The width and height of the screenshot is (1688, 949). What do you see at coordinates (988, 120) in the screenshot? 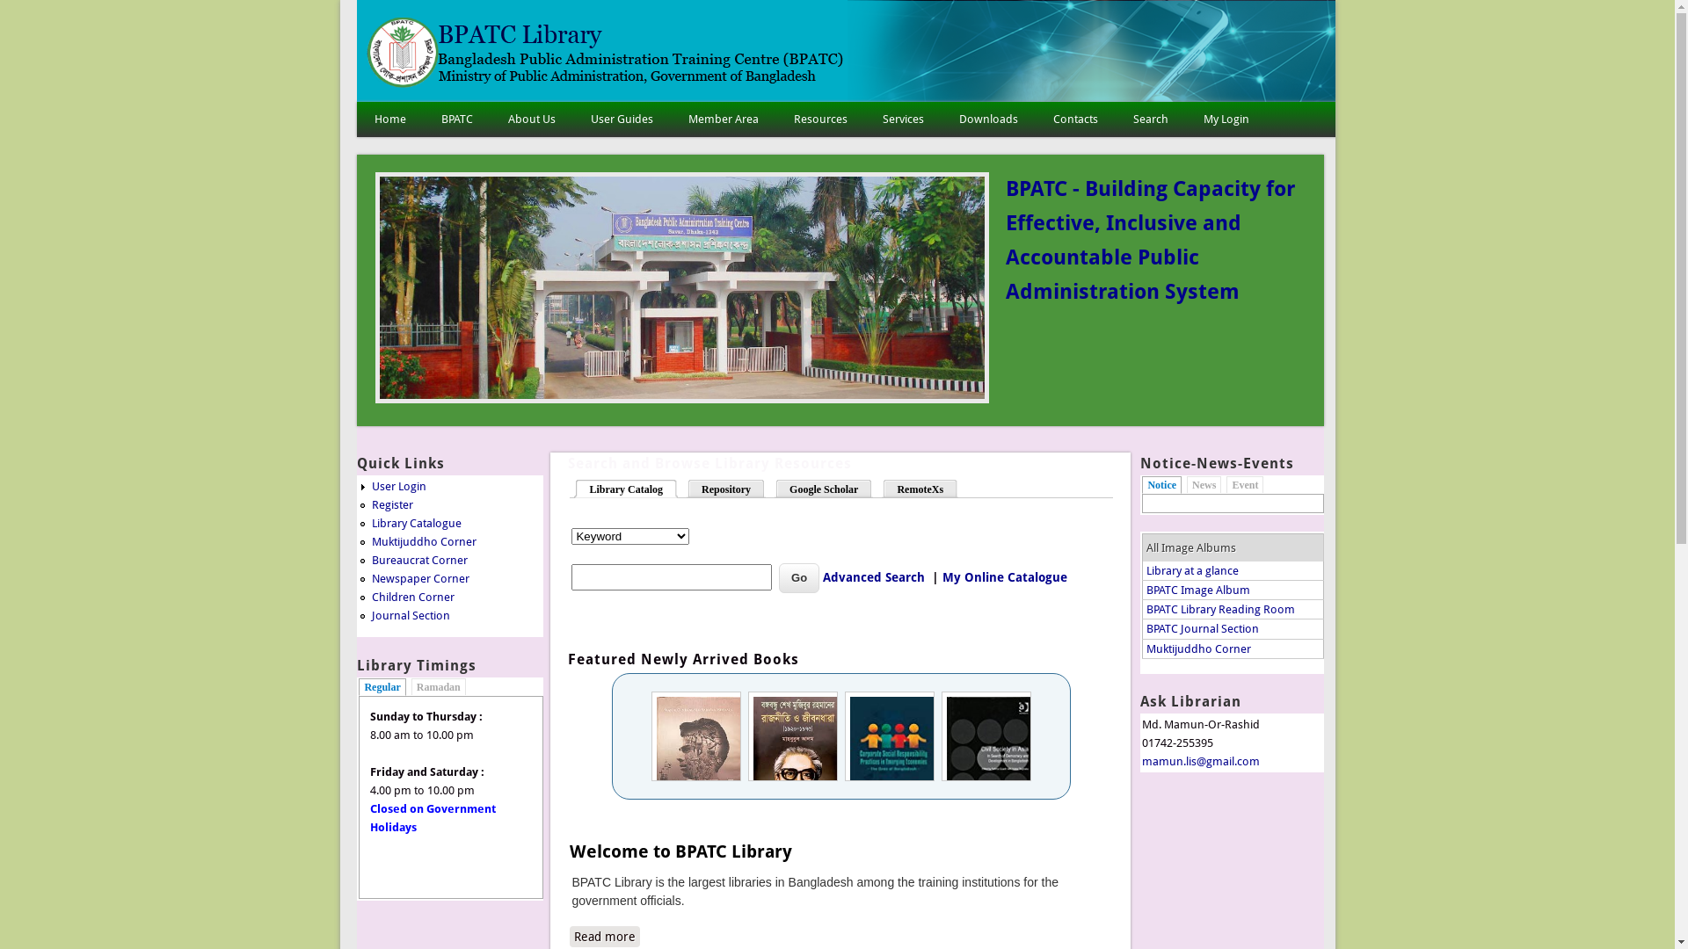
I see `Downloads` at bounding box center [988, 120].